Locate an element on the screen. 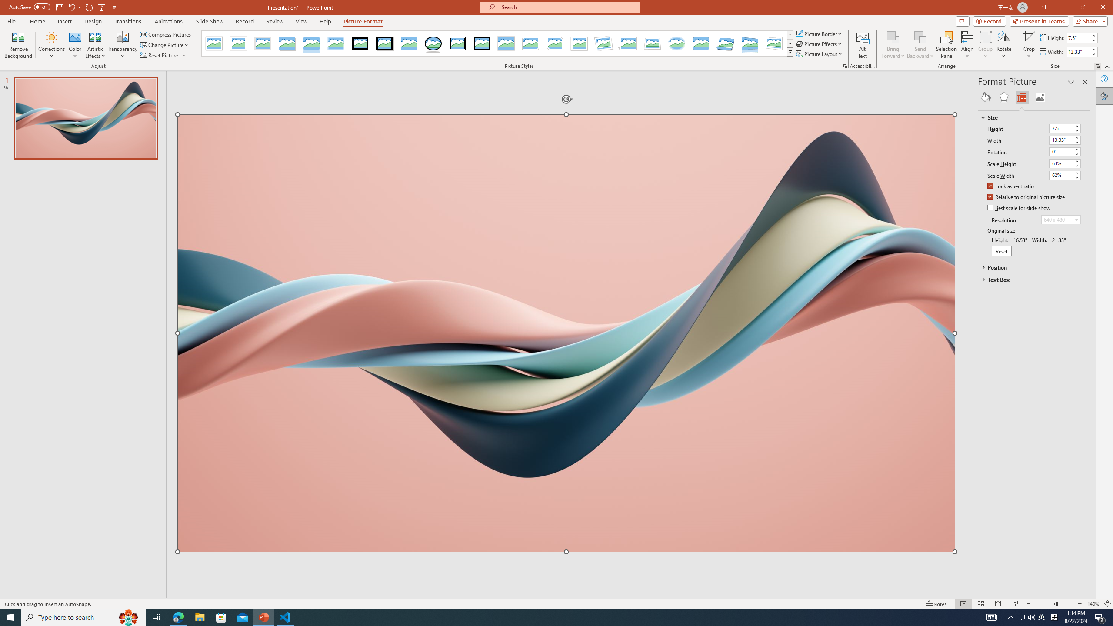 The width and height of the screenshot is (1113, 626). Fill & Line is located at coordinates (985, 97).